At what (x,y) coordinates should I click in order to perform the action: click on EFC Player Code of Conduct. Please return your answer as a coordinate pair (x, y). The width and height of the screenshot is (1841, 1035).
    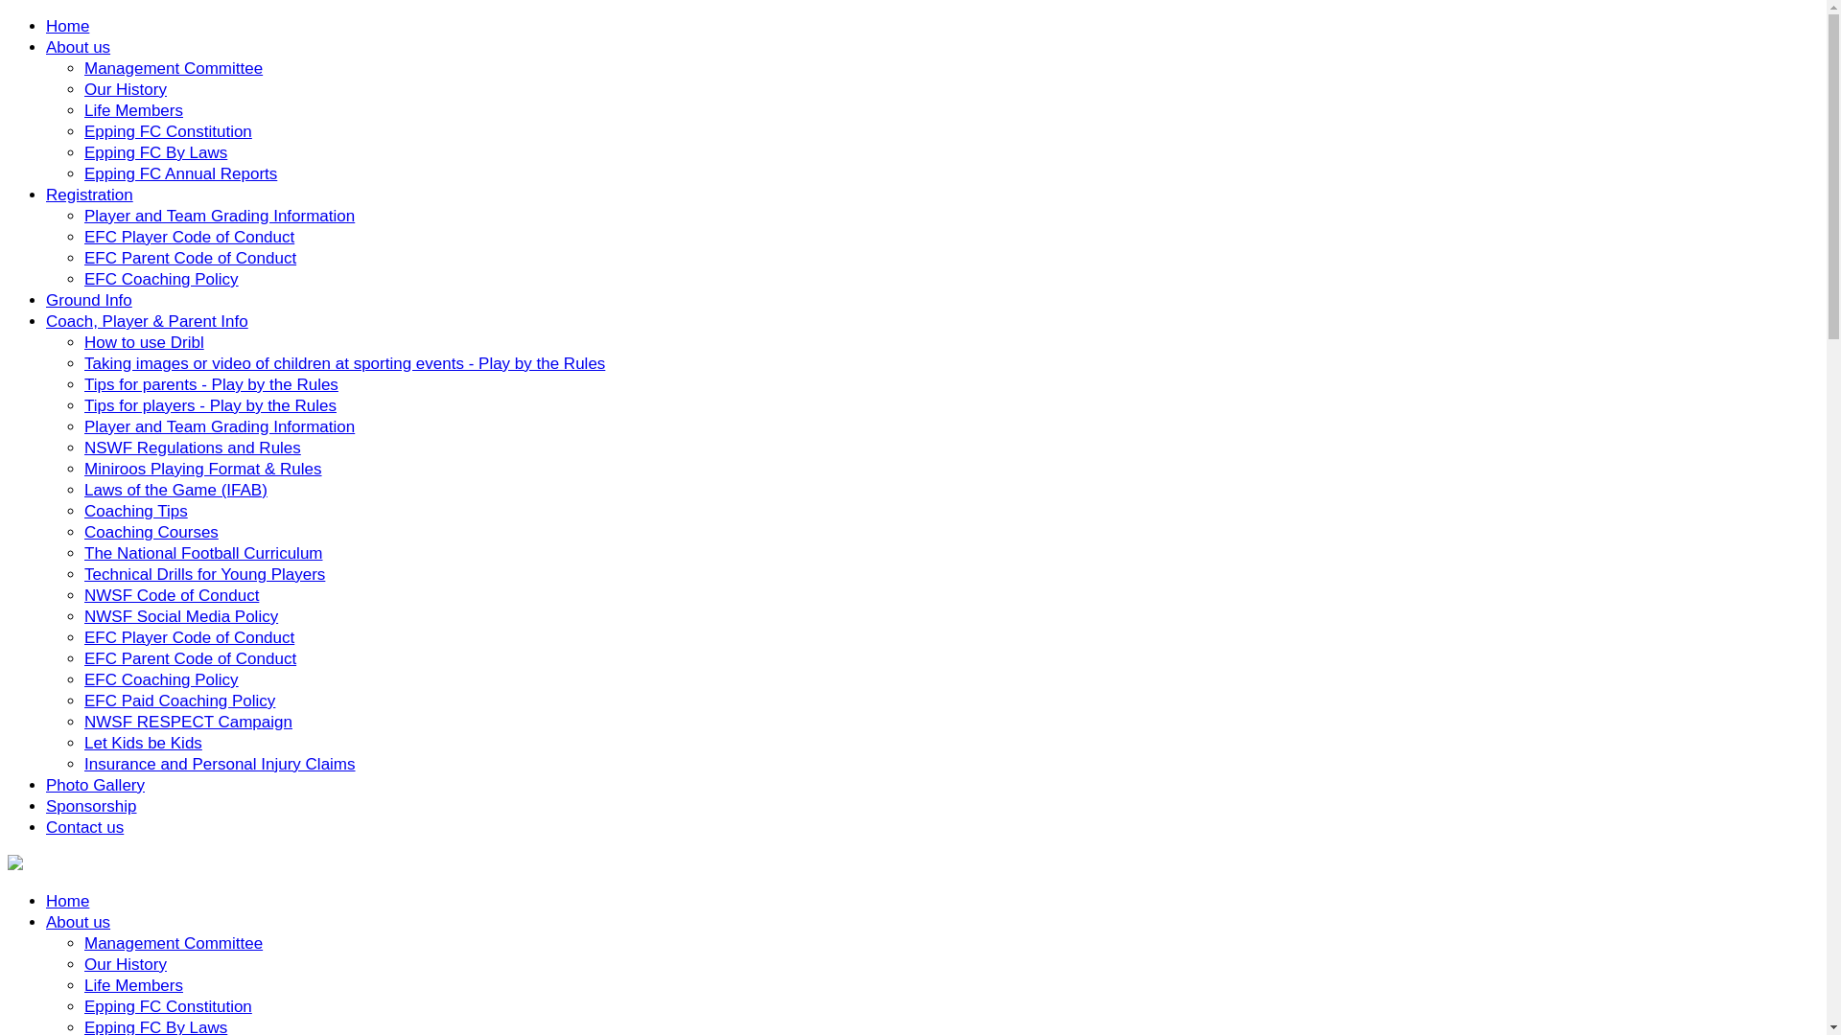
    Looking at the image, I should click on (190, 238).